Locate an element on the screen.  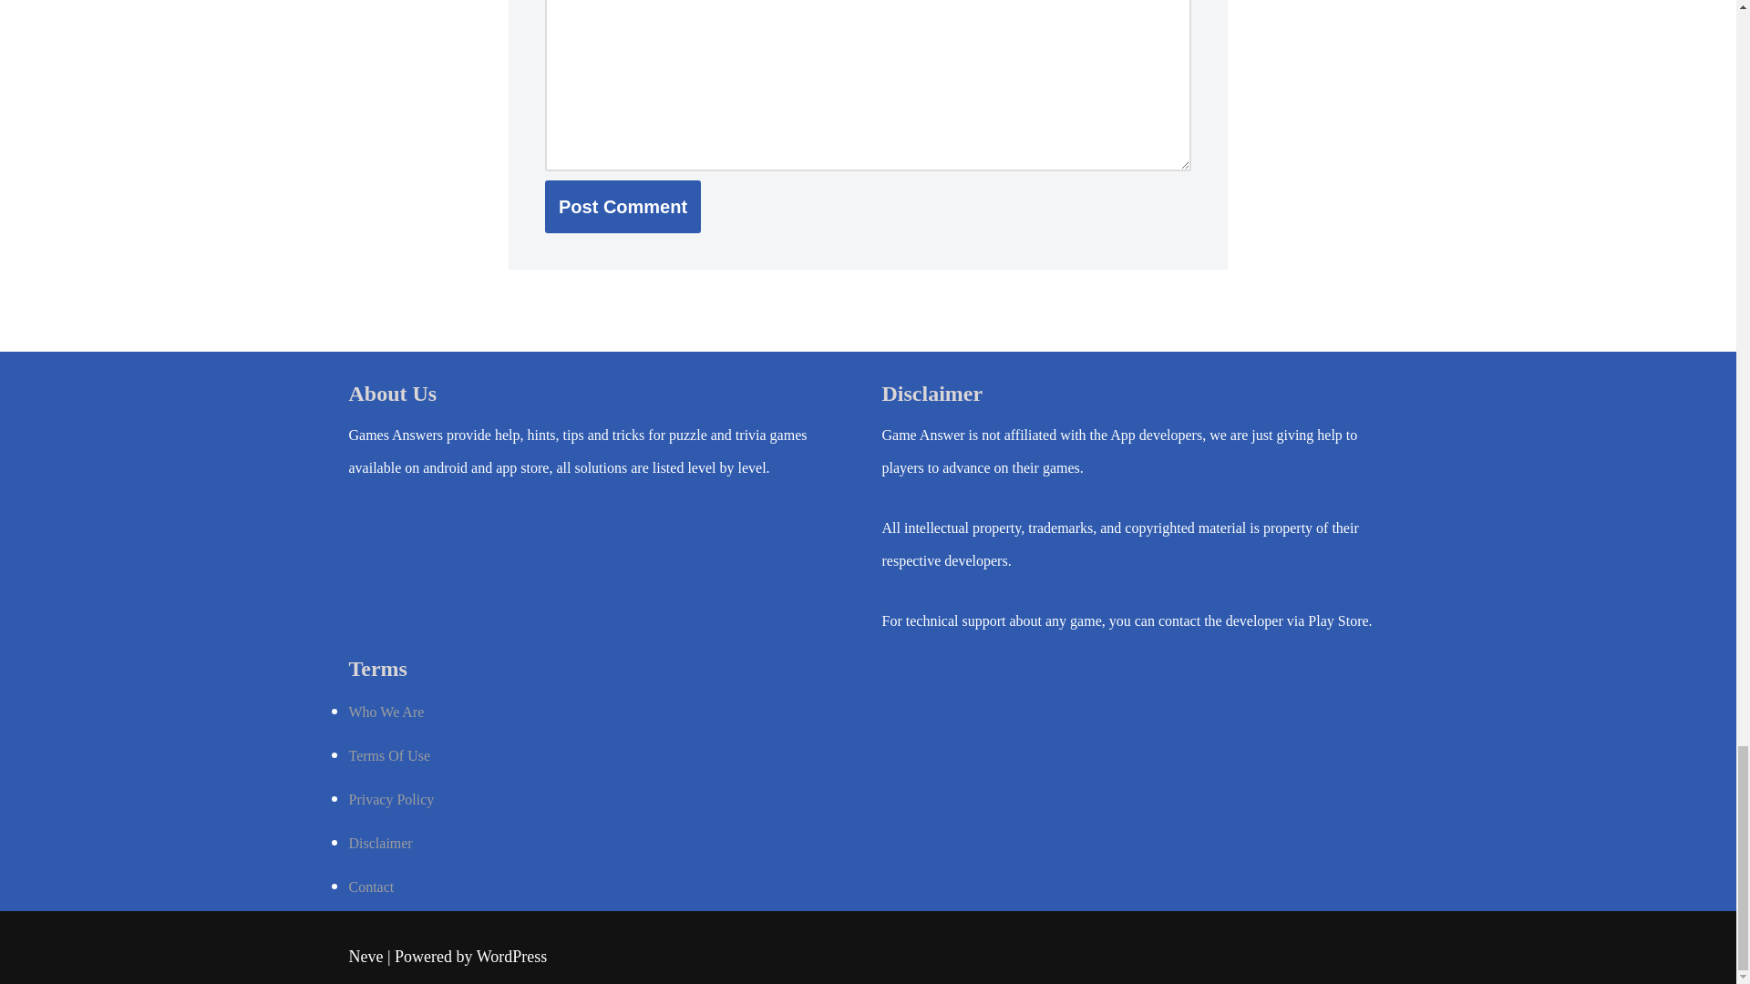
Neve is located at coordinates (365, 957).